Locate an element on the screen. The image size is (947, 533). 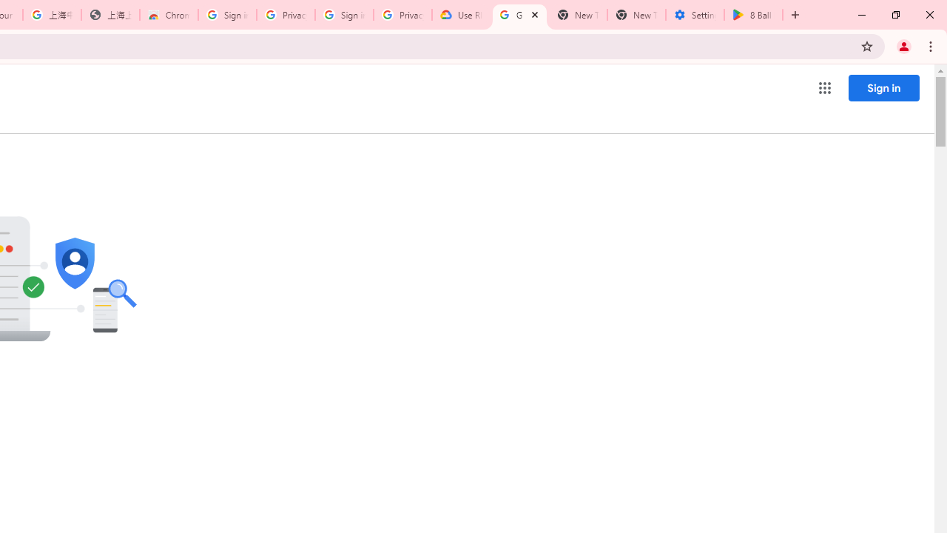
Chrome Web Store - Color themes by Chrome is located at coordinates (169, 15).